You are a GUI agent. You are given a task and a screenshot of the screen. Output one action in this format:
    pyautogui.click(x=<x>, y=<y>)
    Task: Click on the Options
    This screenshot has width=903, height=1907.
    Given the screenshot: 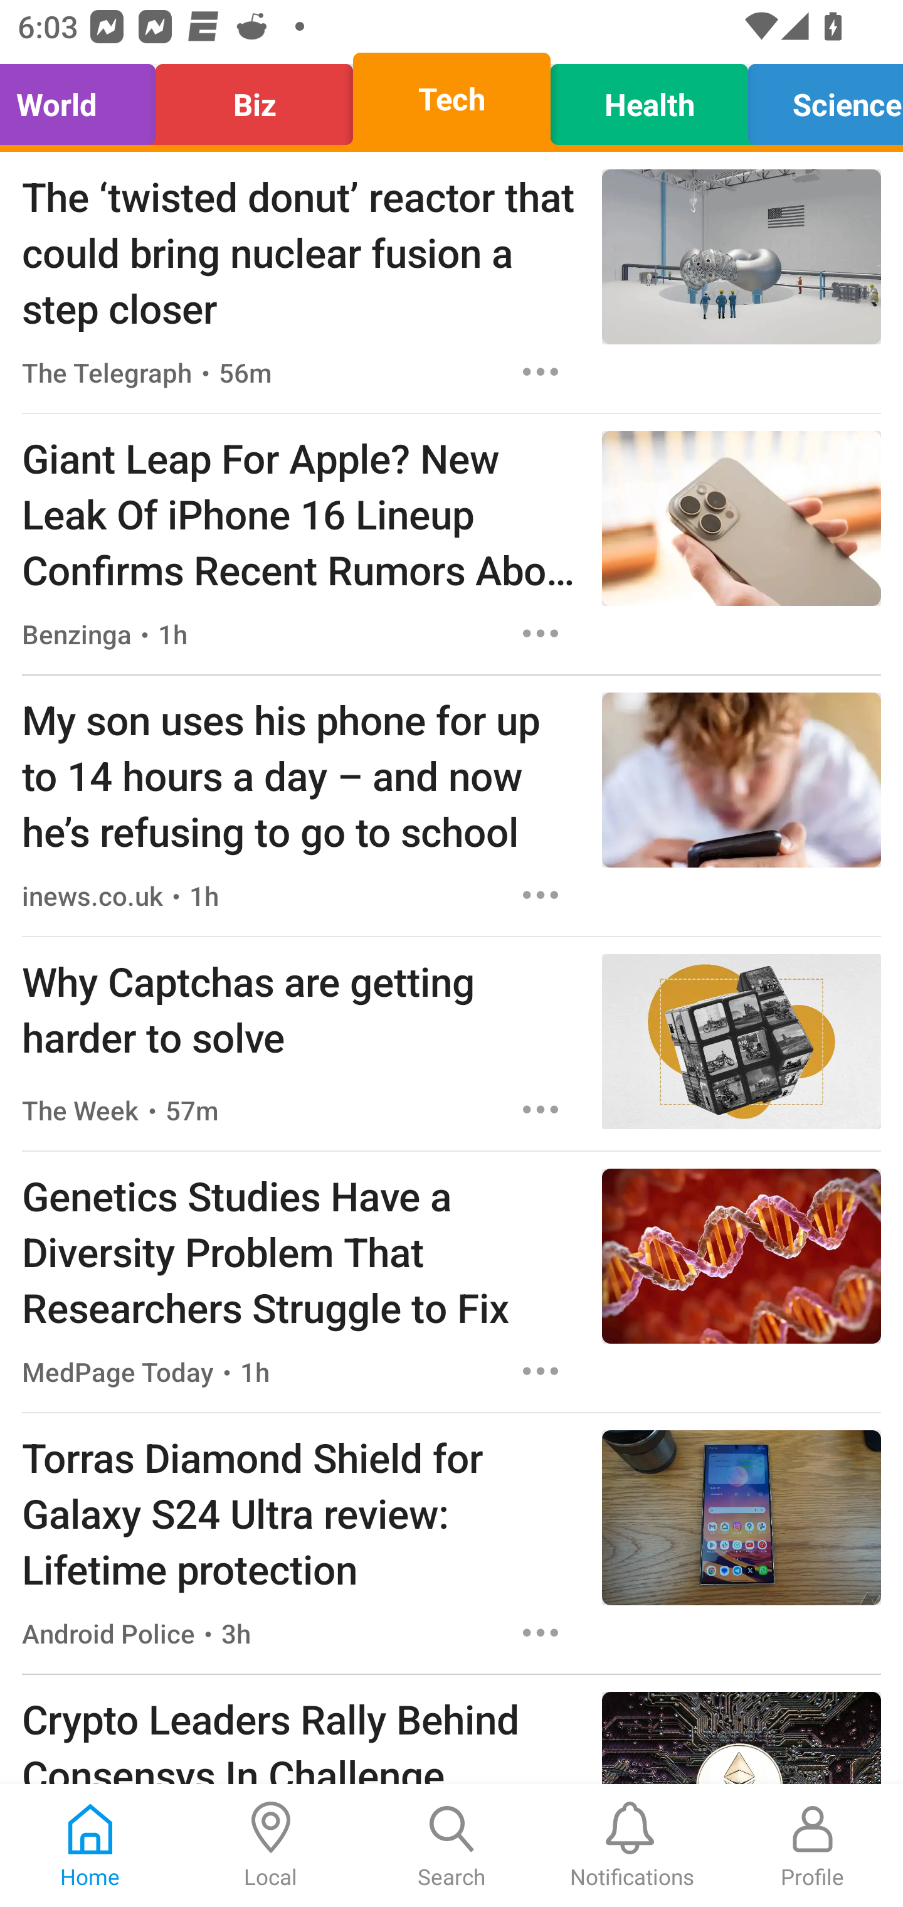 What is the action you would take?
    pyautogui.click(x=541, y=1109)
    